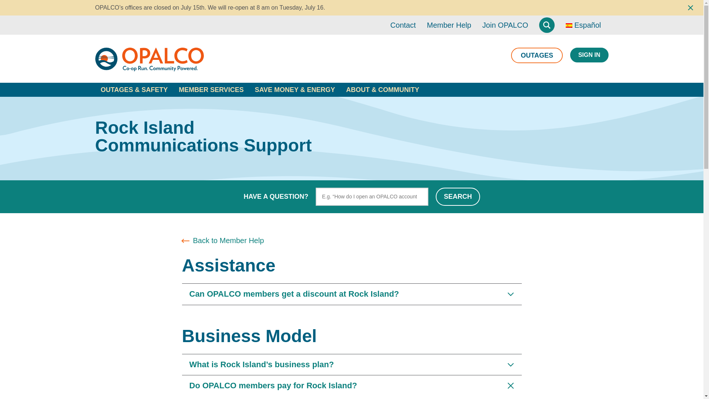 This screenshot has height=399, width=709. Describe the element at coordinates (489, 103) in the screenshot. I see `LOWER MY BILL TOOLKIT` at that location.